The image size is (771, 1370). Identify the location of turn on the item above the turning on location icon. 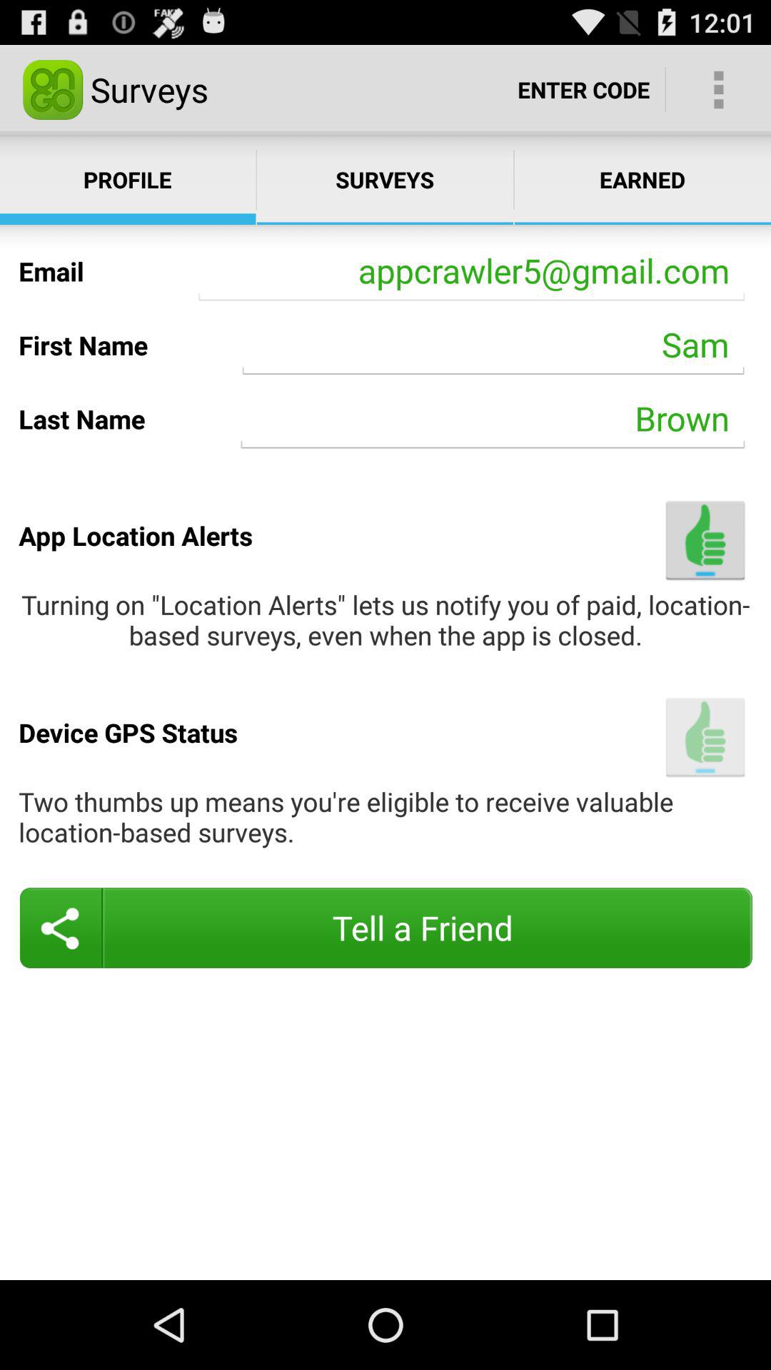
(705, 539).